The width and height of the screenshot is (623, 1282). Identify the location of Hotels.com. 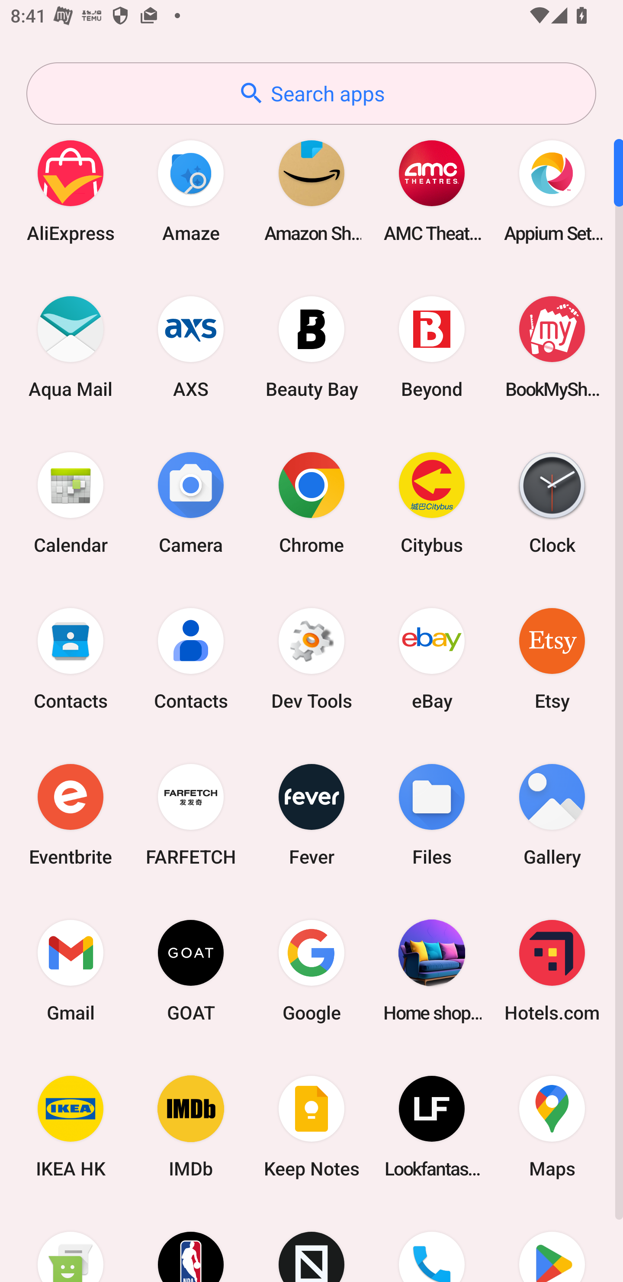
(552, 970).